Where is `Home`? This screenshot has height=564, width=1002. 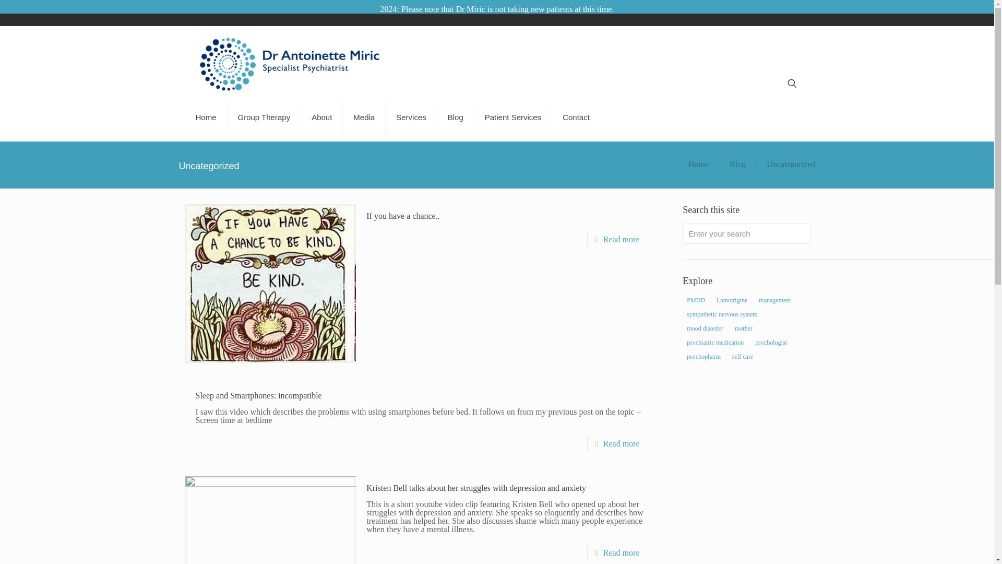
Home is located at coordinates (698, 164).